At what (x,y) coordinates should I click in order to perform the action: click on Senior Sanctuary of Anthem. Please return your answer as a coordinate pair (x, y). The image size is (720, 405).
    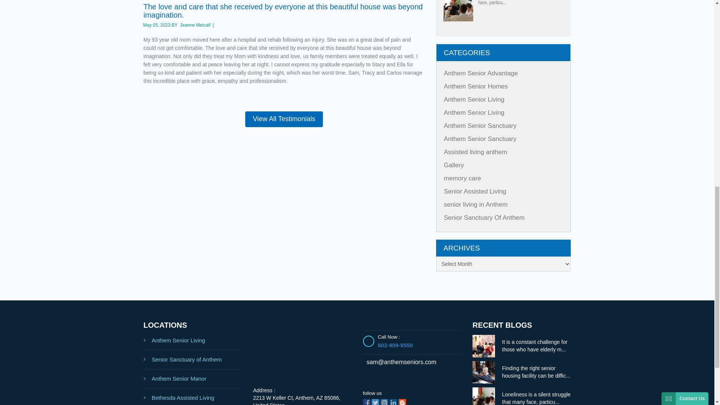
    Looking at the image, I should click on (193, 360).